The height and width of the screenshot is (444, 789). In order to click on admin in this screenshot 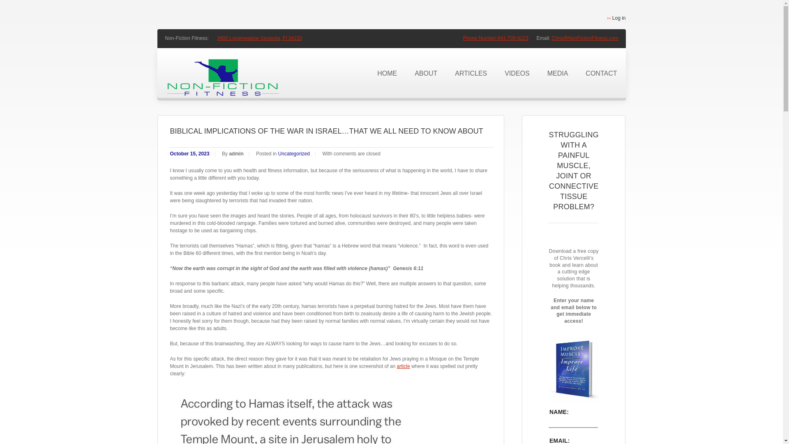, I will do `click(236, 154)`.